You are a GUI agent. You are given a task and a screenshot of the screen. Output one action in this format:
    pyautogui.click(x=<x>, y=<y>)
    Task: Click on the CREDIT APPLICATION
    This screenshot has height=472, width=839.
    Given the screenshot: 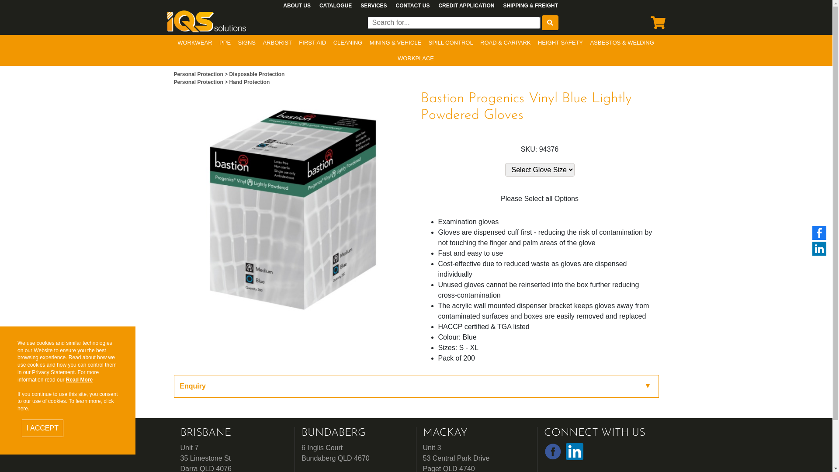 What is the action you would take?
    pyautogui.click(x=466, y=6)
    